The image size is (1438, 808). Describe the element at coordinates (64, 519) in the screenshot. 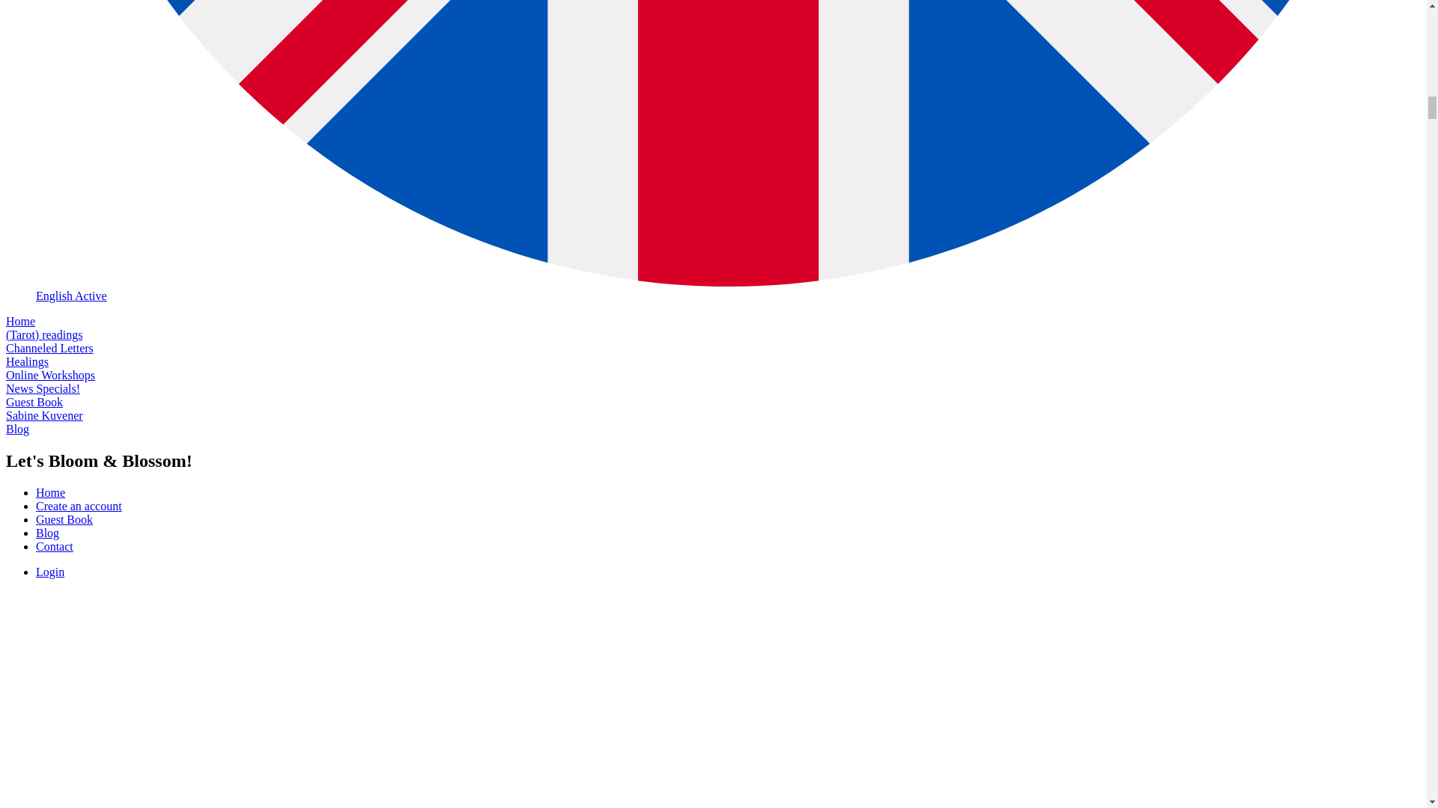

I see `Guest Book` at that location.